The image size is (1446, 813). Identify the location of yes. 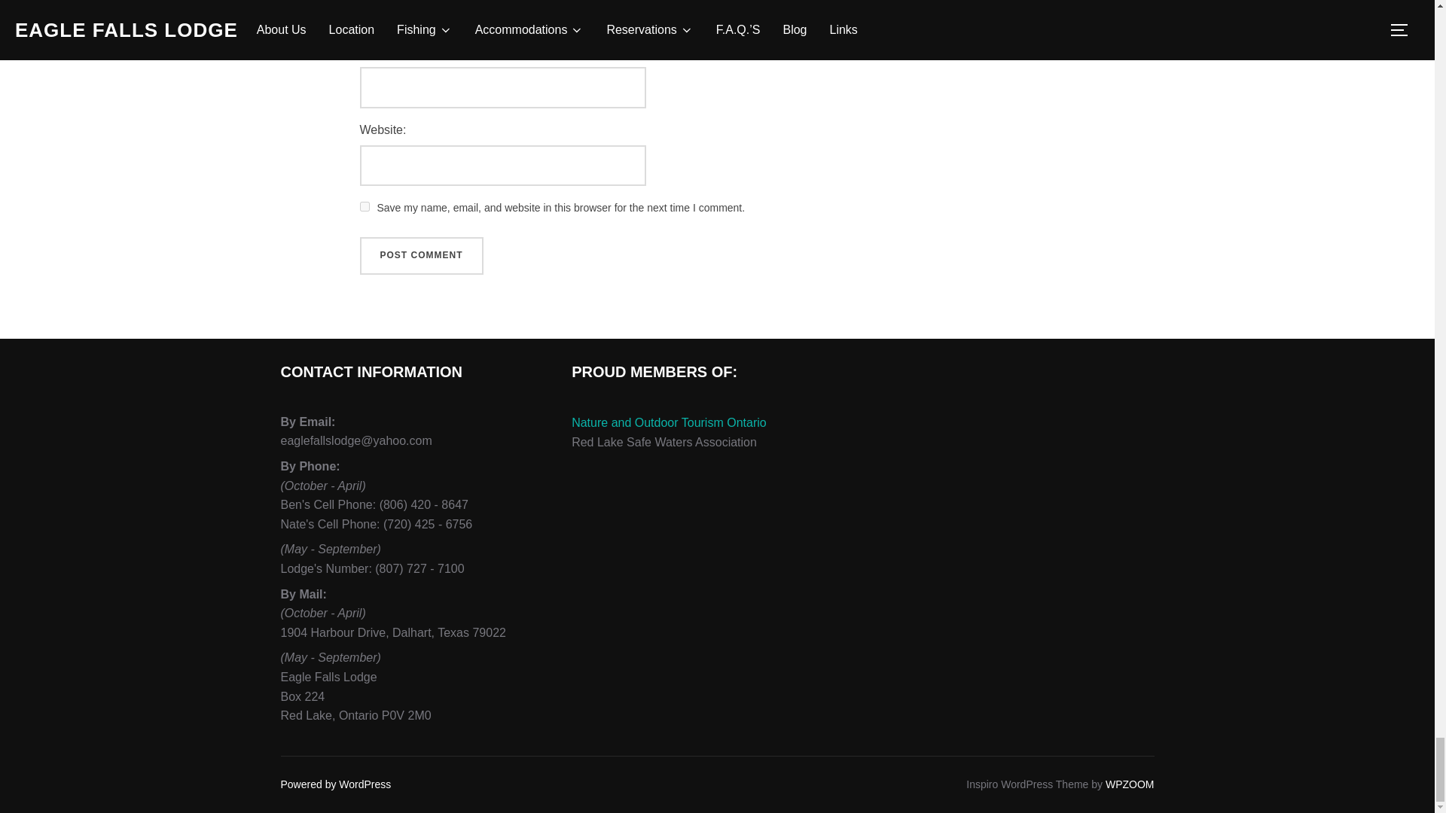
(365, 206).